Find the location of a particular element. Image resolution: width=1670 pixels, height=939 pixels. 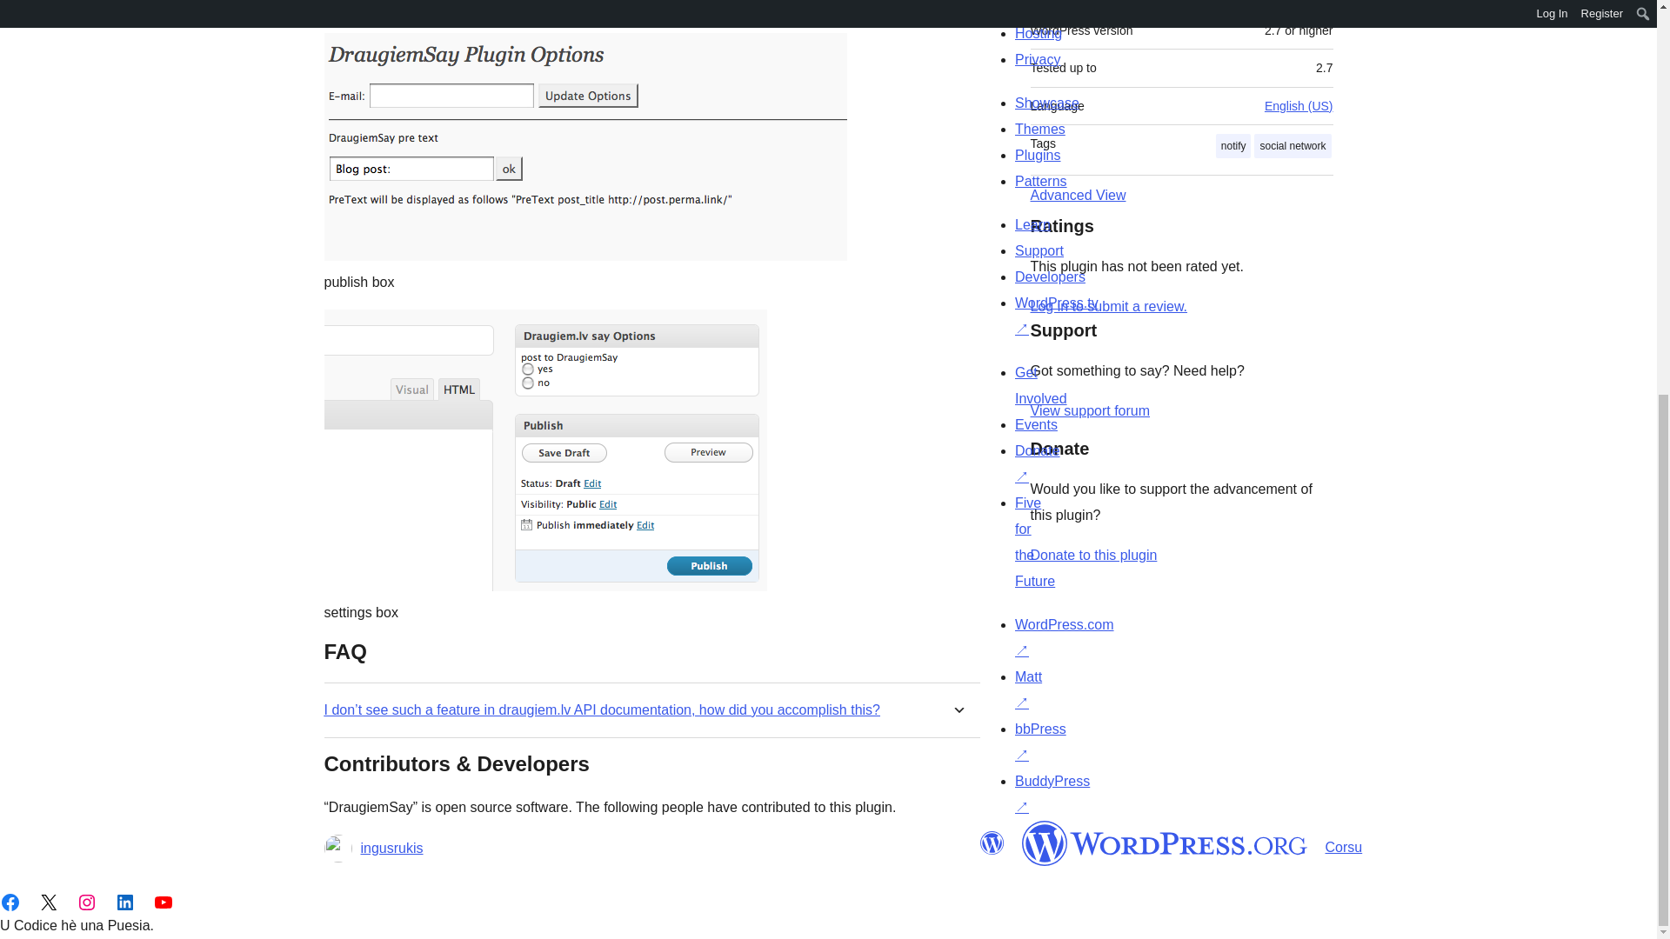

WordPress.org is located at coordinates (1164, 842).